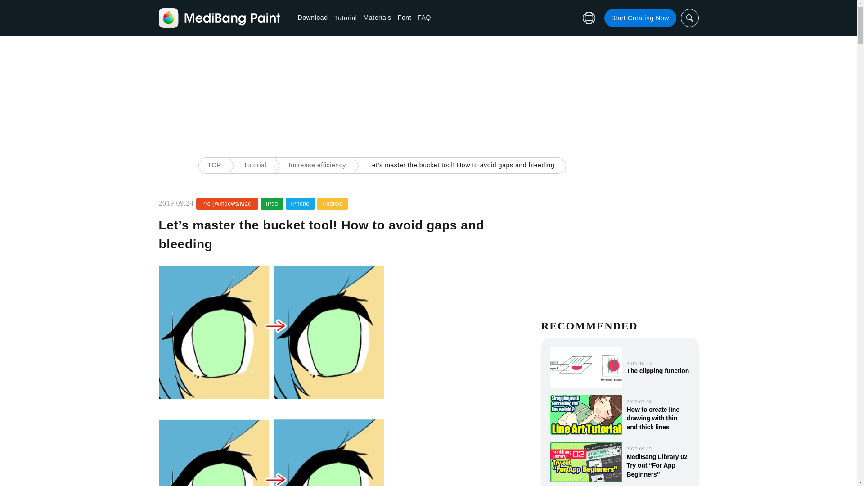  Describe the element at coordinates (377, 18) in the screenshot. I see `Materials` at that location.